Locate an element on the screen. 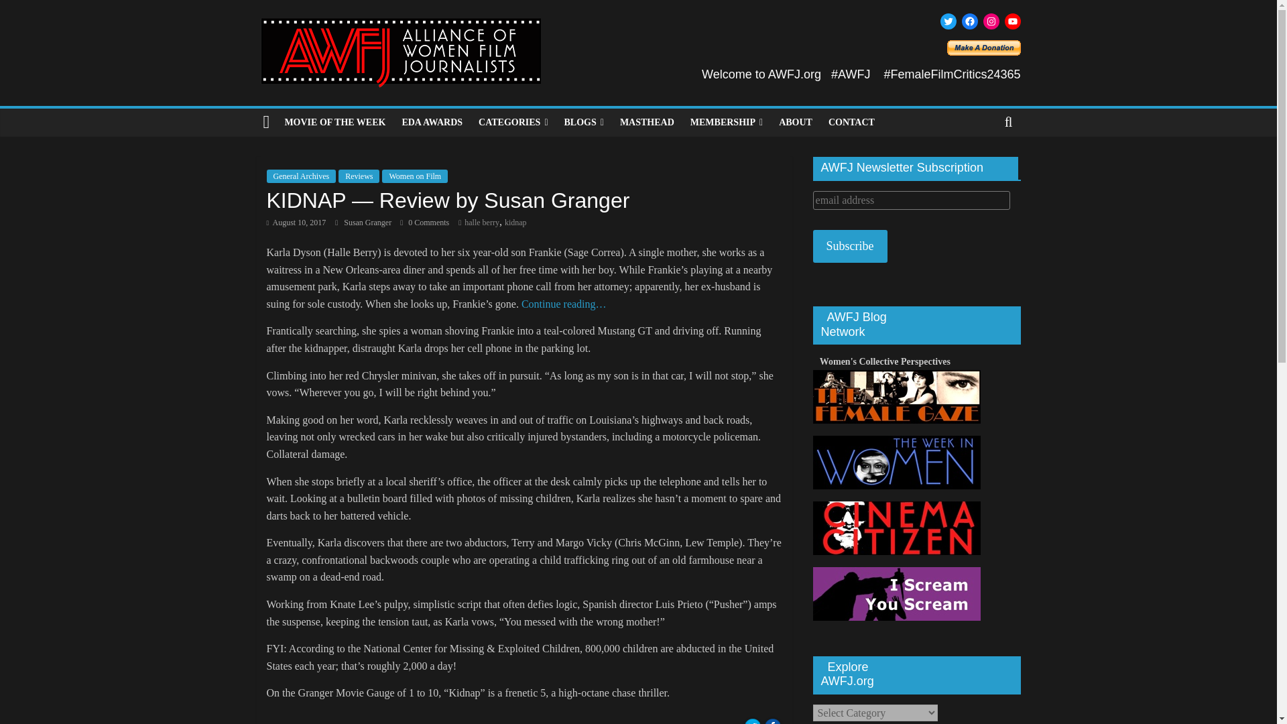 The width and height of the screenshot is (1287, 724). Facebook is located at coordinates (969, 21).